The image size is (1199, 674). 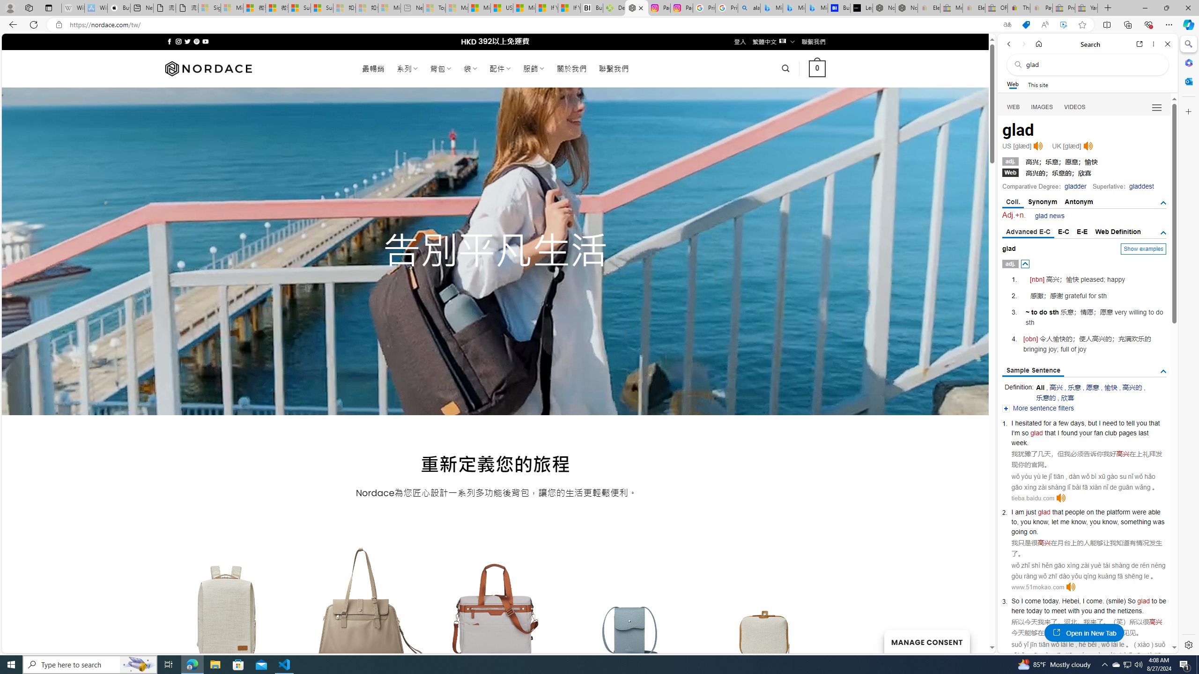 I want to click on you, so click(x=1087, y=611).